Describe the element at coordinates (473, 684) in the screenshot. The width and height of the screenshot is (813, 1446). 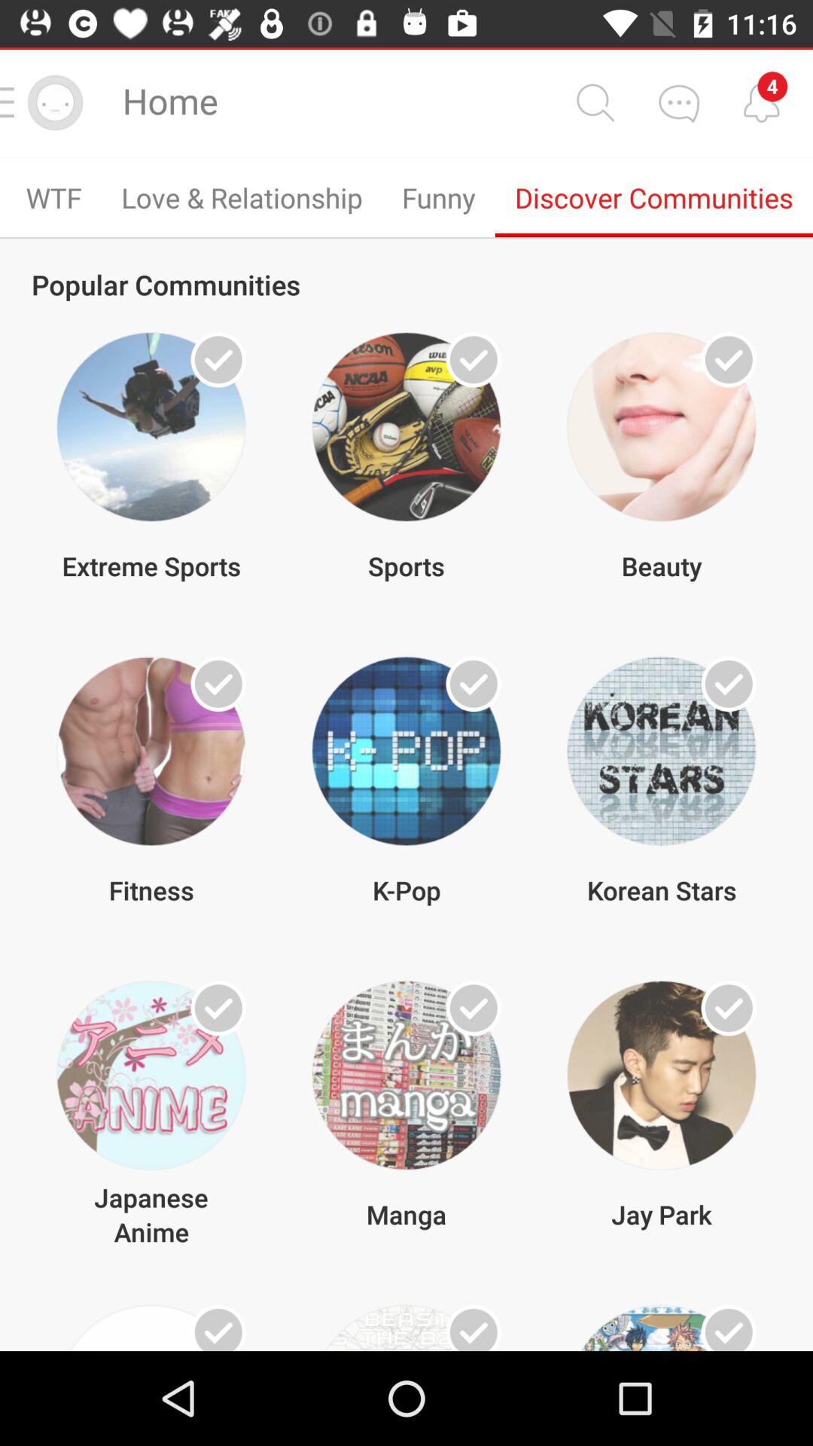
I see `select topics of interest` at that location.